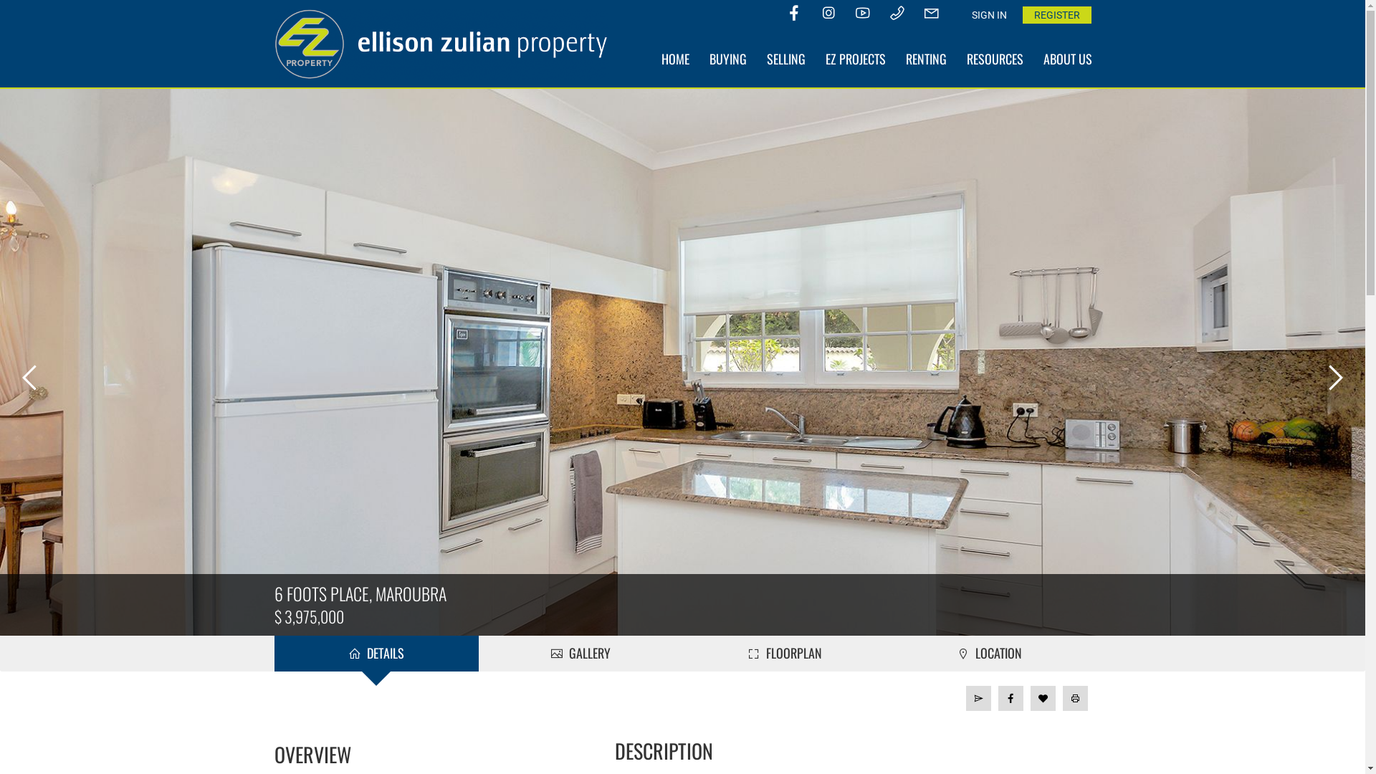 The height and width of the screenshot is (774, 1376). Describe the element at coordinates (728, 59) in the screenshot. I see `BUYING` at that location.